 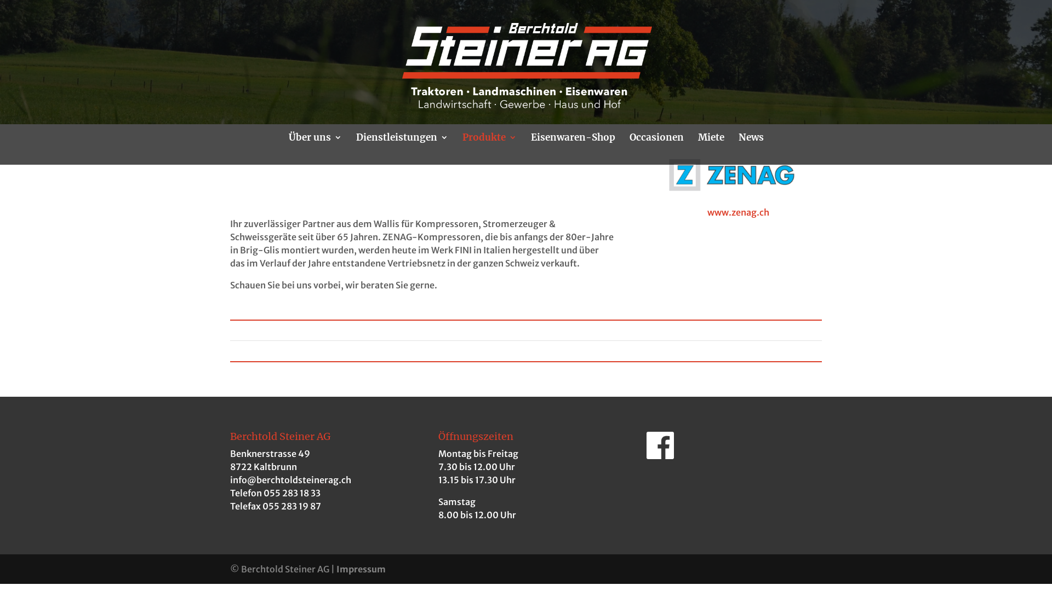 I want to click on zenag-logo-300x76, so click(x=751, y=180).